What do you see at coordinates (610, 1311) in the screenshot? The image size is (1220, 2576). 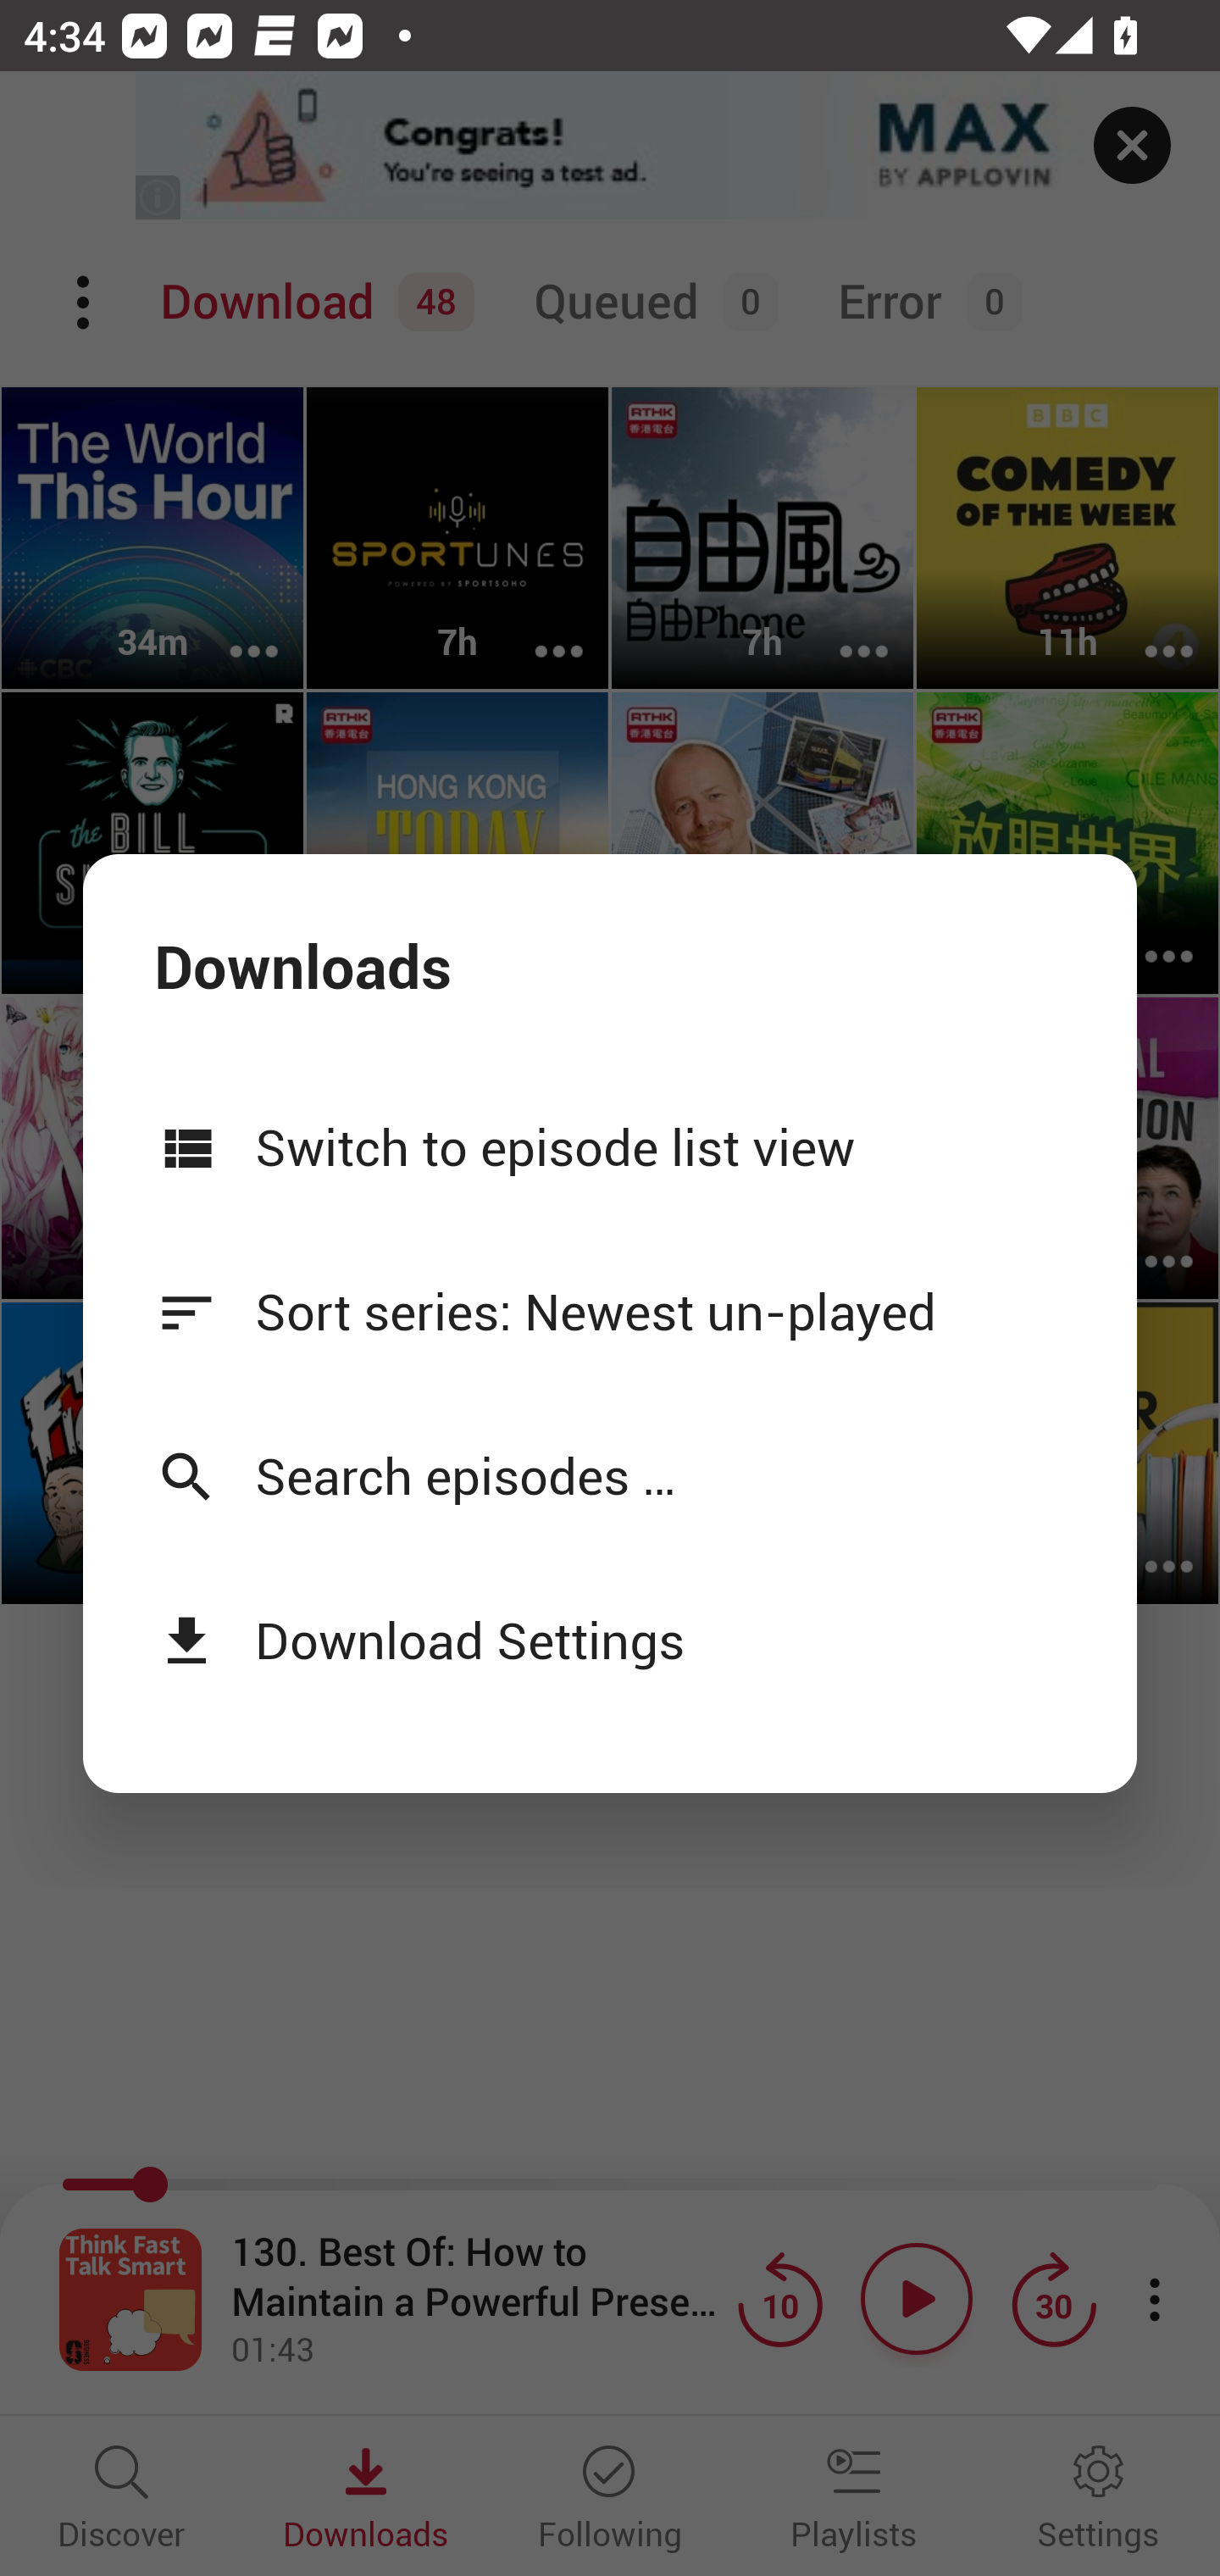 I see `Sort series: Newest un-played` at bounding box center [610, 1311].